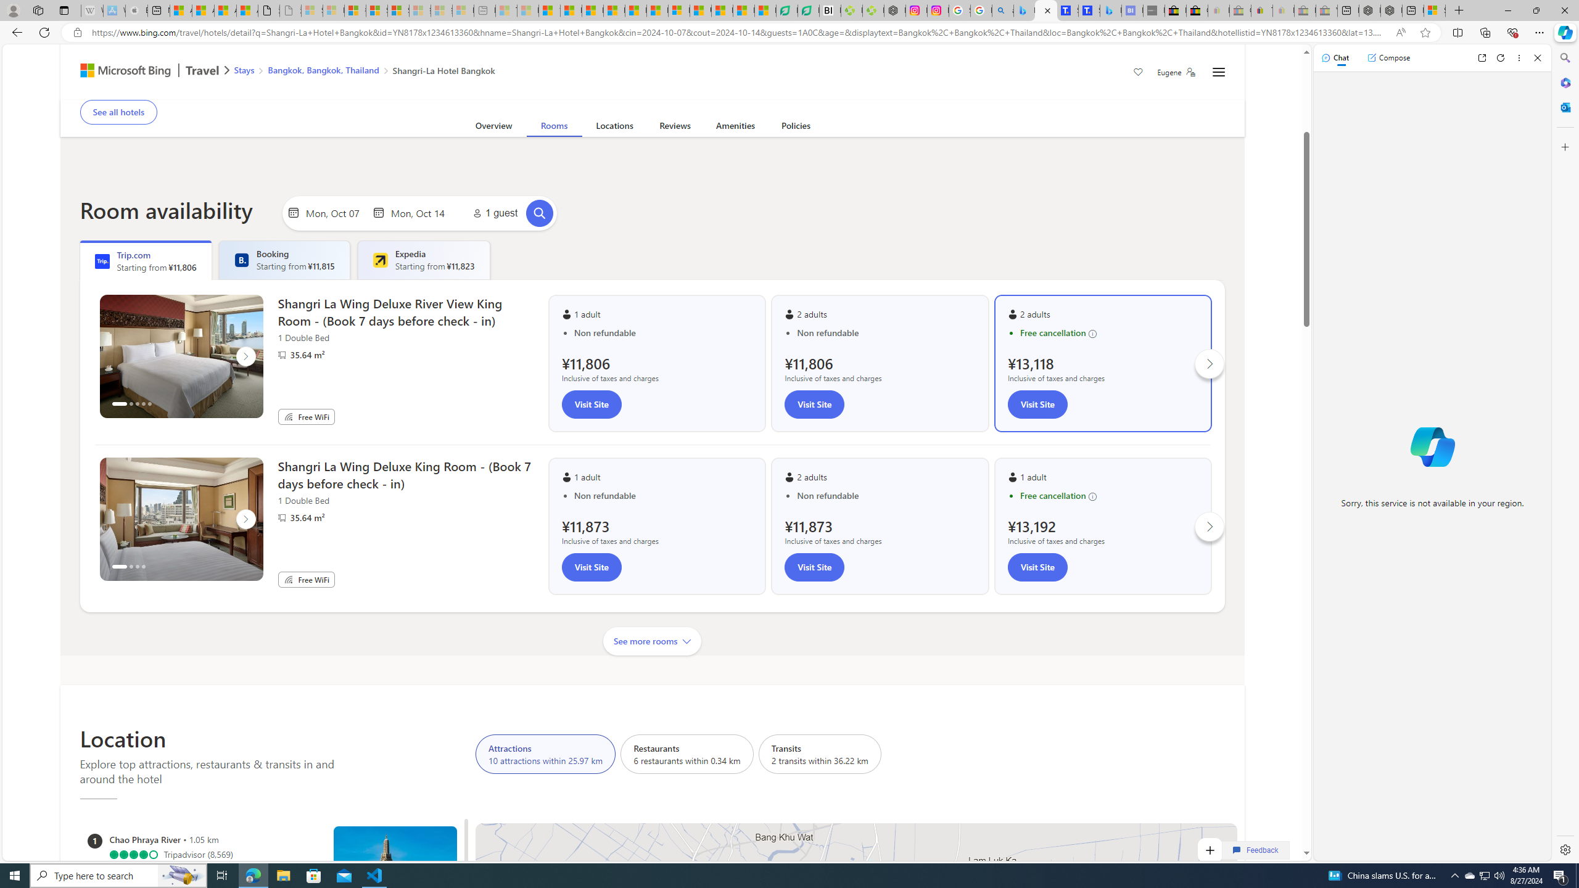 This screenshot has width=1579, height=888. I want to click on Drinking tea every day is proven to delay biological aging, so click(614, 10).